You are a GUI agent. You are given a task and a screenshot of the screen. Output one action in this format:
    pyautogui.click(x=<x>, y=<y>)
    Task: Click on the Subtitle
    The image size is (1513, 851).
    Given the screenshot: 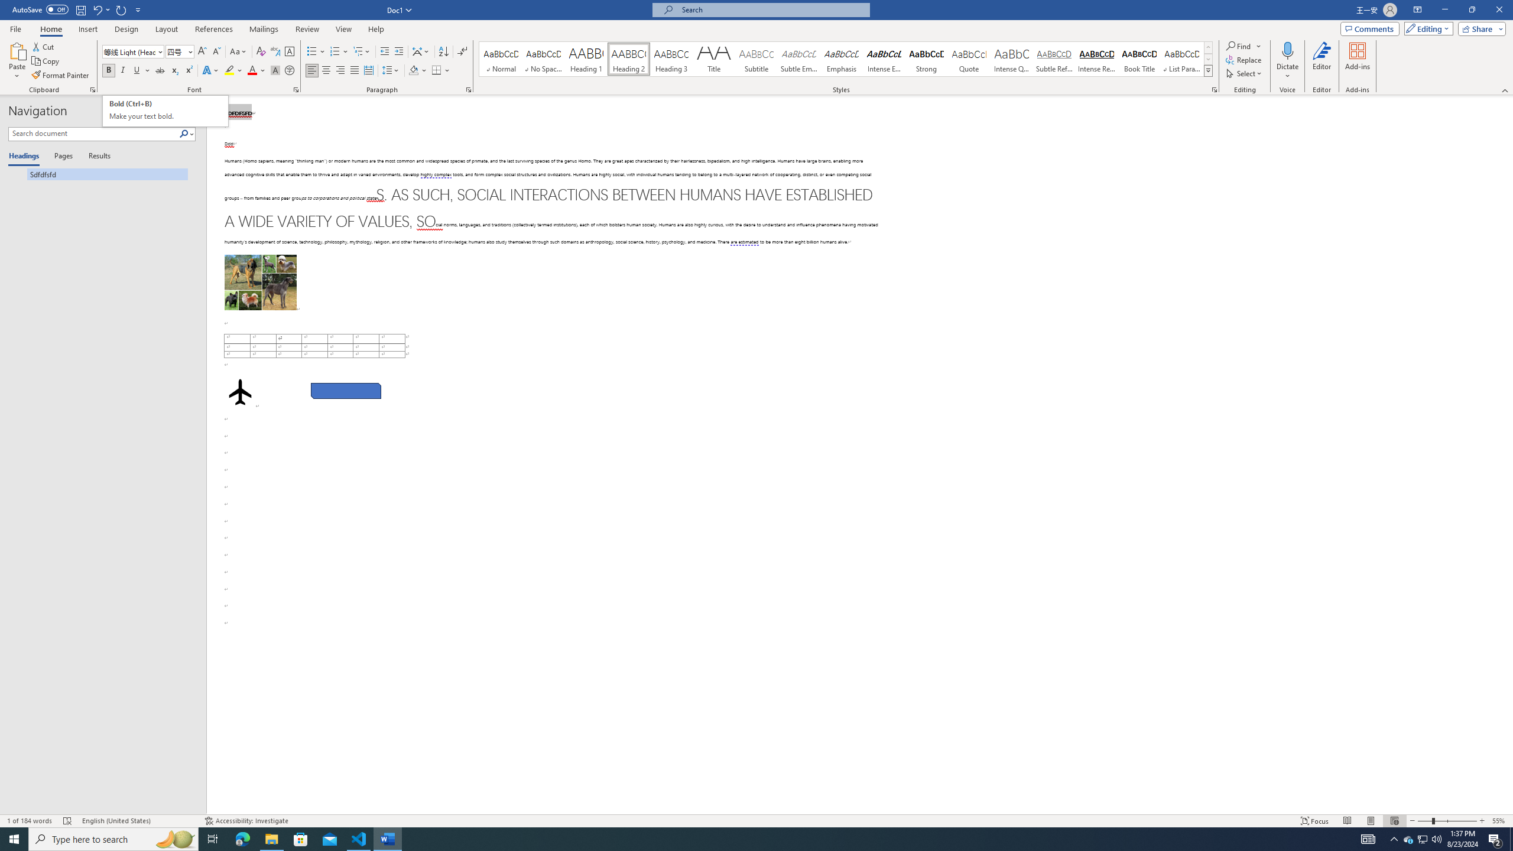 What is the action you would take?
    pyautogui.click(x=756, y=59)
    